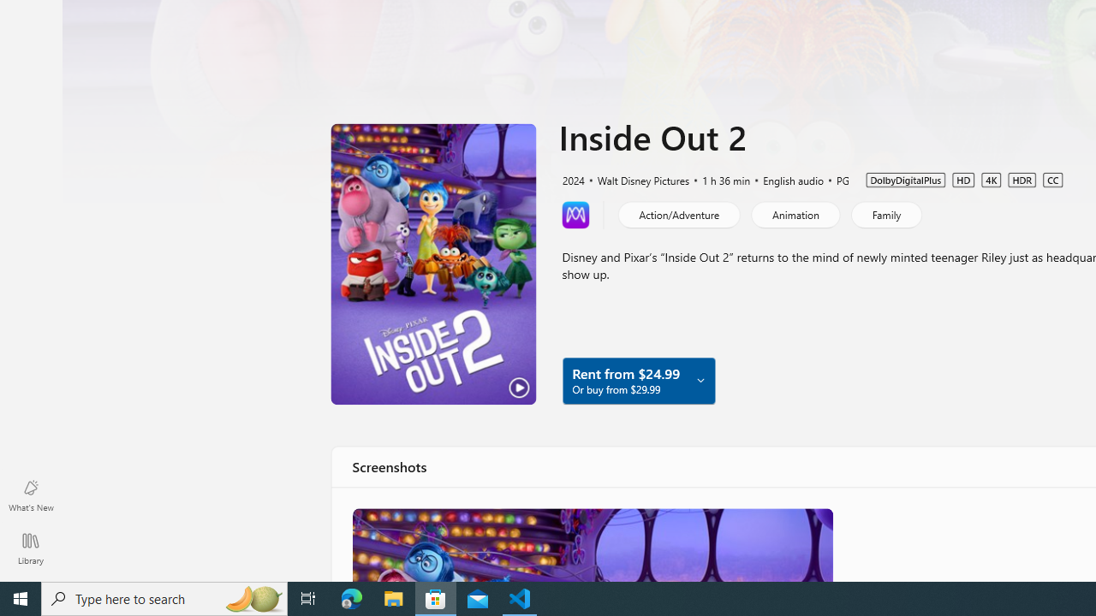  I want to click on Play Trailer, so click(433, 264).